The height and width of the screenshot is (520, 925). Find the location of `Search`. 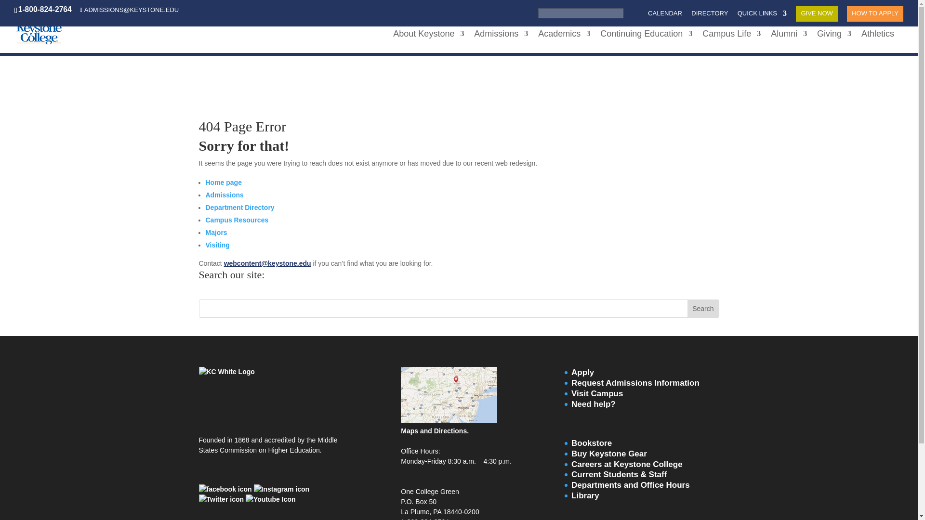

Search is located at coordinates (702, 308).